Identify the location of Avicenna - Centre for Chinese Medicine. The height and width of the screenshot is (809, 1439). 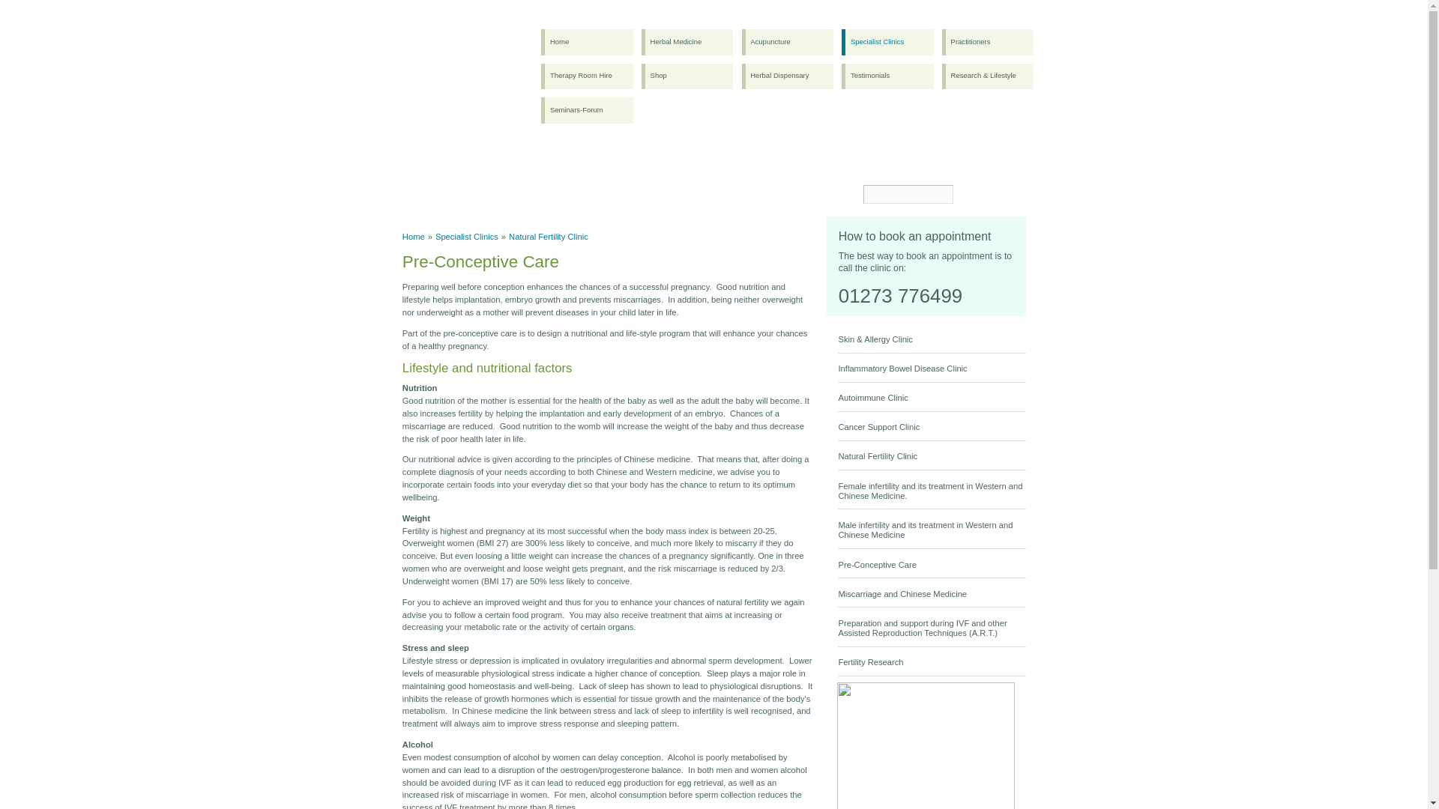
(462, 46).